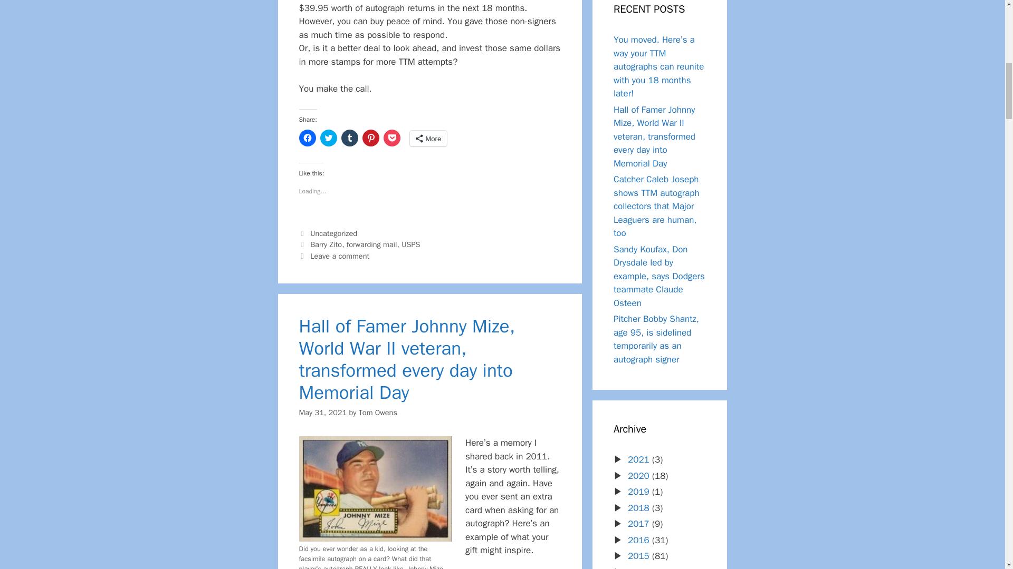 The width and height of the screenshot is (1013, 569). I want to click on Click to share on Pinterest, so click(370, 138).